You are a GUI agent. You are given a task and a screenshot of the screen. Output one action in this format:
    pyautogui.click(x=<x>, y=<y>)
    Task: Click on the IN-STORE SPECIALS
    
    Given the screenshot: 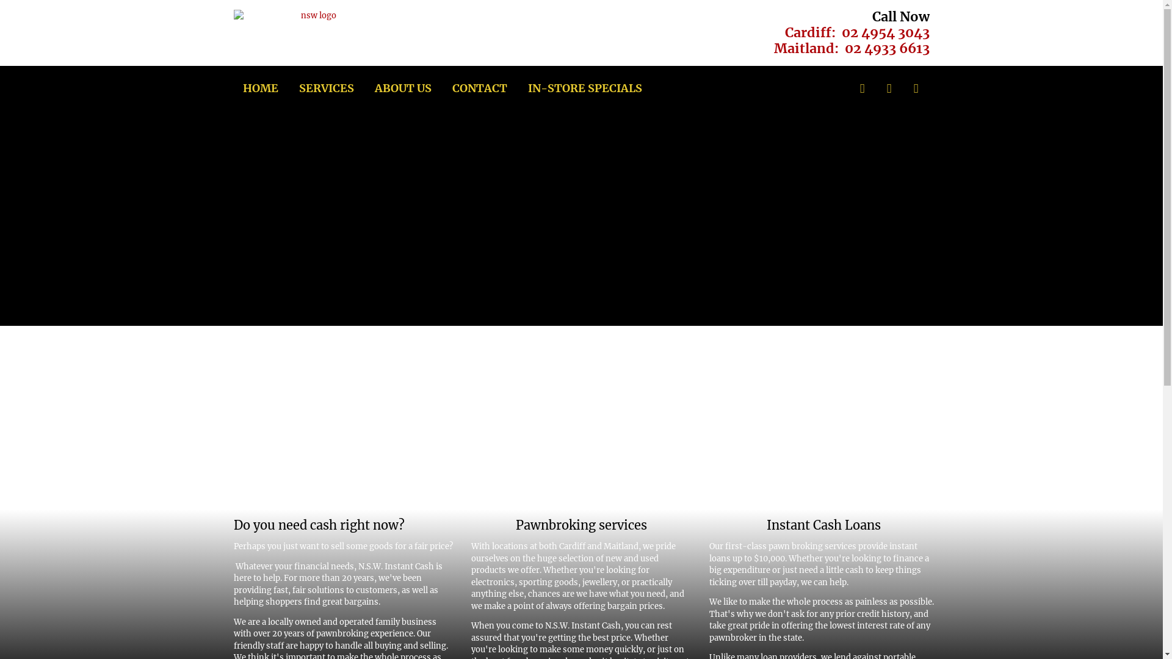 What is the action you would take?
    pyautogui.click(x=585, y=88)
    